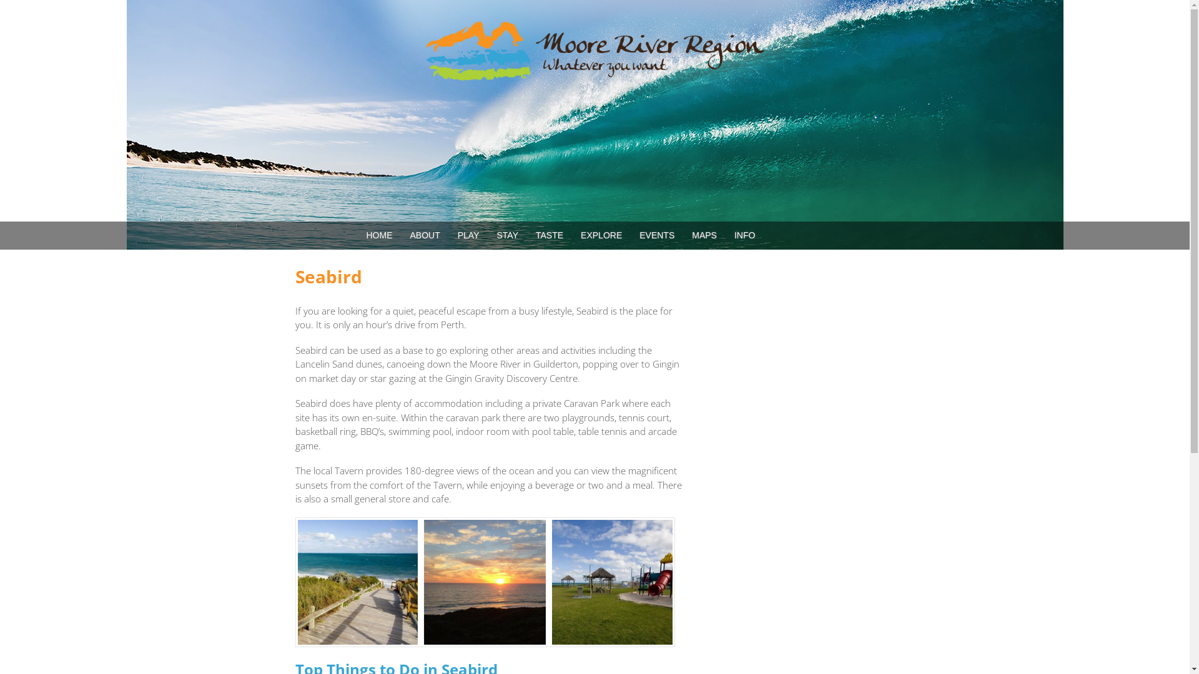 This screenshot has height=674, width=1199. I want to click on HOME, so click(379, 236).